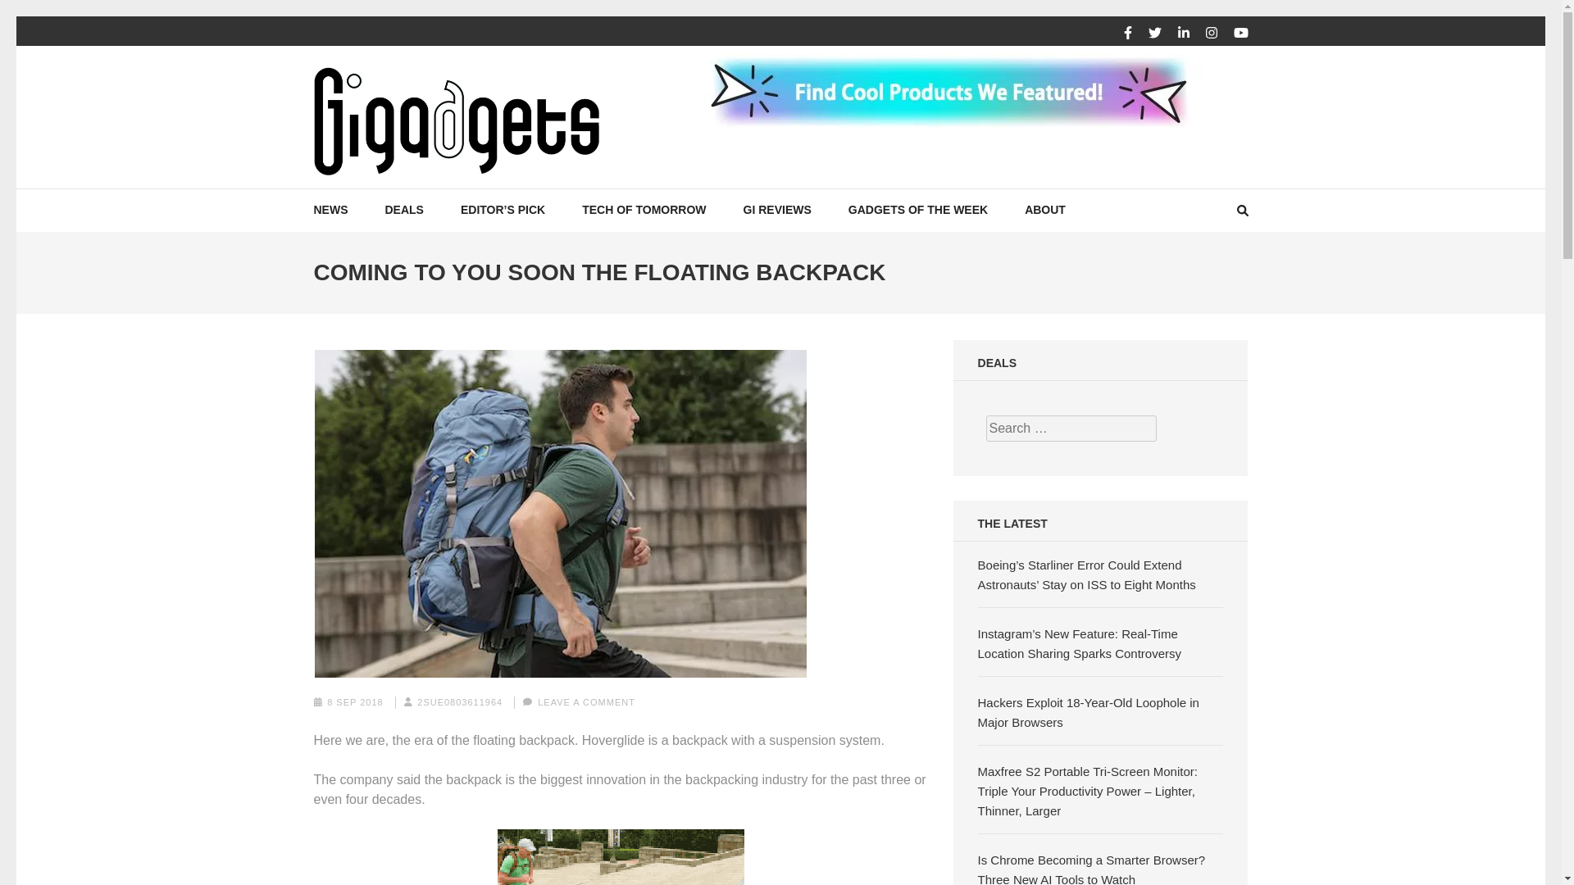 Image resolution: width=1574 pixels, height=885 pixels. I want to click on YouTube, so click(1240, 33).